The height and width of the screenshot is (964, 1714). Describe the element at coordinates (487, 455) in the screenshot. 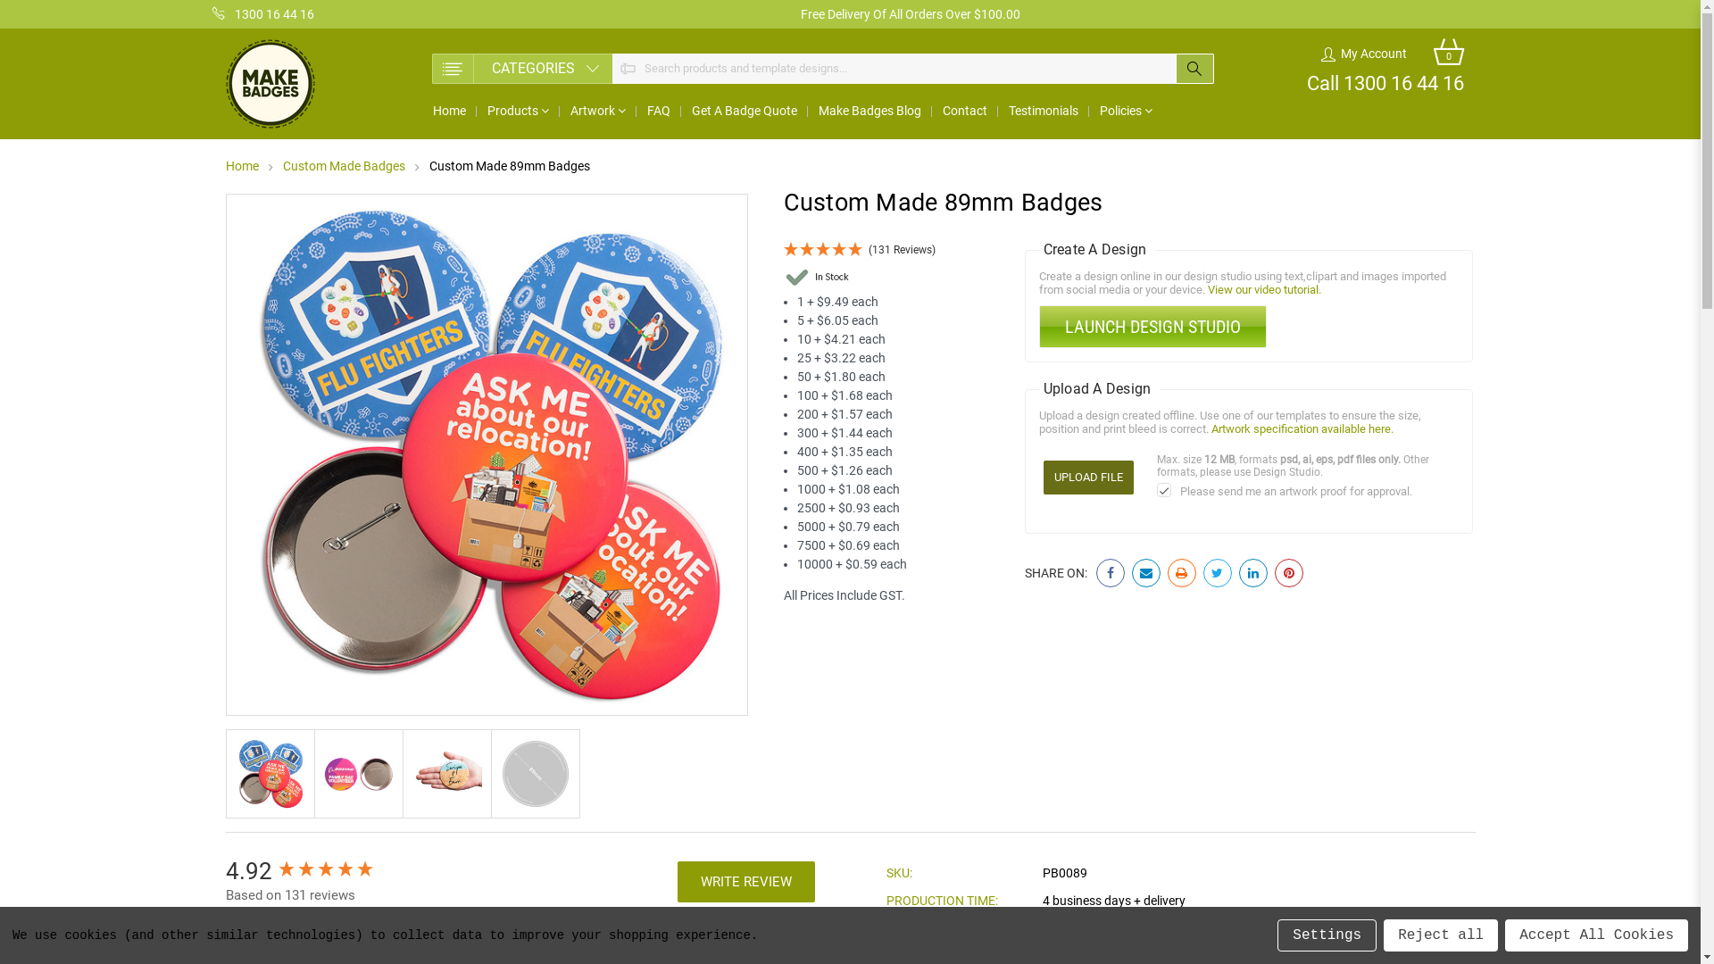

I see `89mm diameter badges` at that location.